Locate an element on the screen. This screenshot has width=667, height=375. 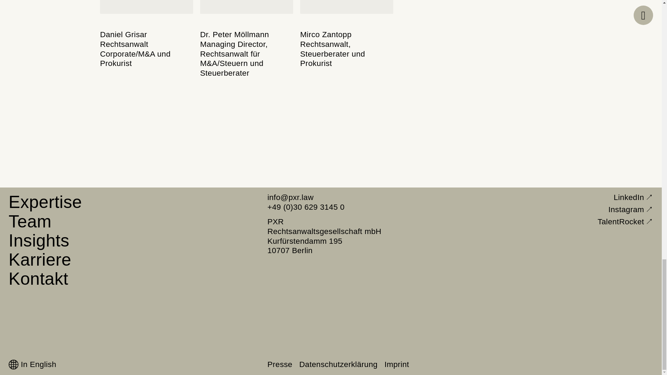
Kontakt is located at coordinates (347, 35).